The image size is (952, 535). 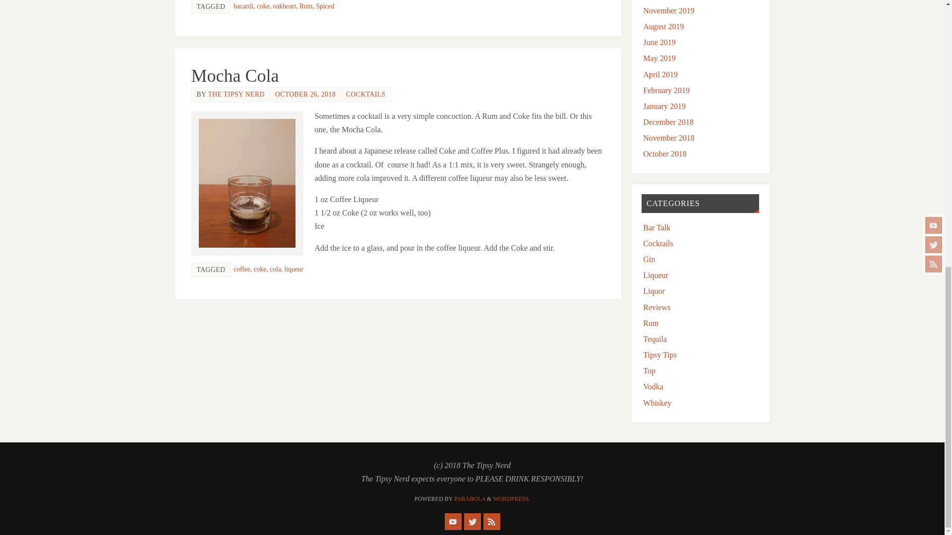 I want to click on THE TIPSY NERD, so click(x=236, y=94).